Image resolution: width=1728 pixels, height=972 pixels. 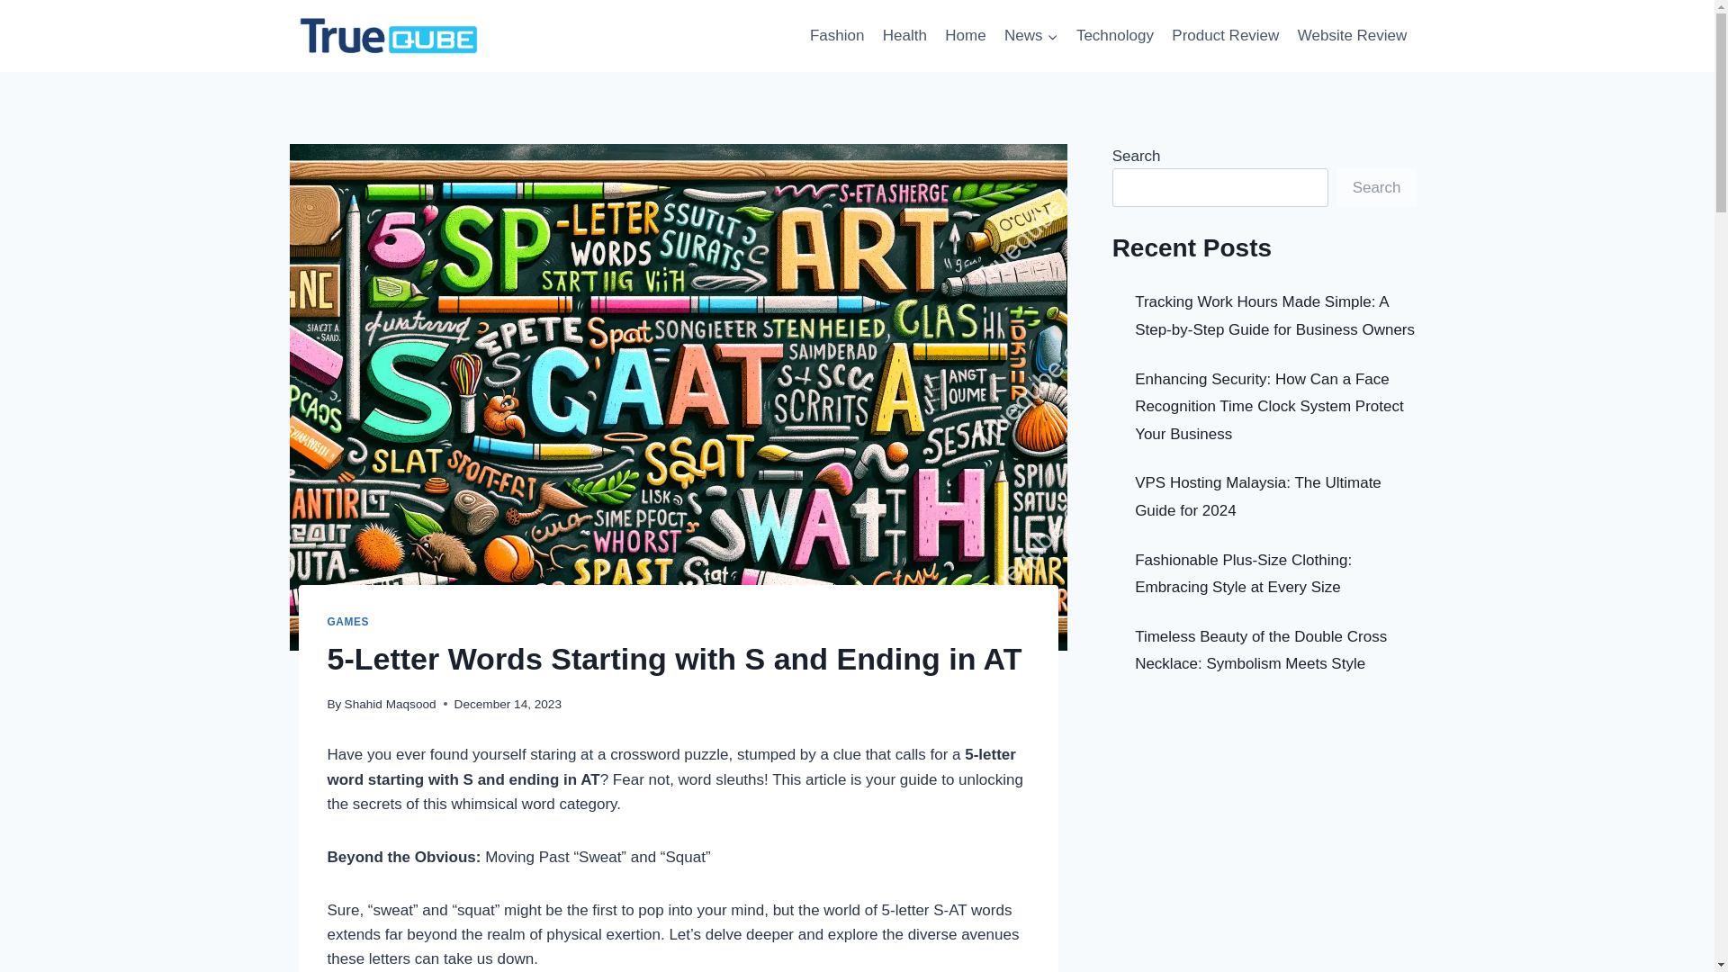 I want to click on Website Review, so click(x=1353, y=36).